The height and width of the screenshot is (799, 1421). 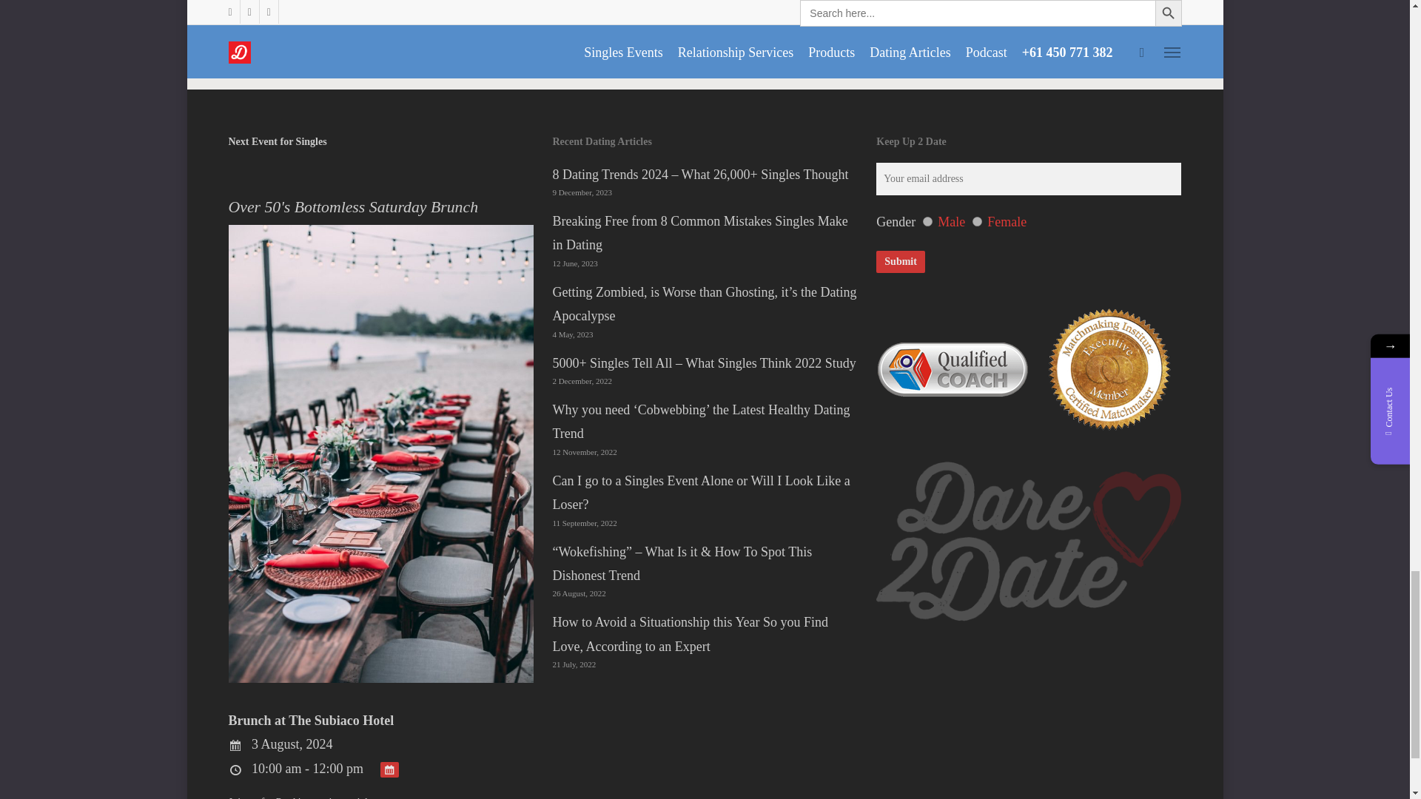 What do you see at coordinates (852, 40) in the screenshot?
I see `BROWSE OUR DATING ARTICLES` at bounding box center [852, 40].